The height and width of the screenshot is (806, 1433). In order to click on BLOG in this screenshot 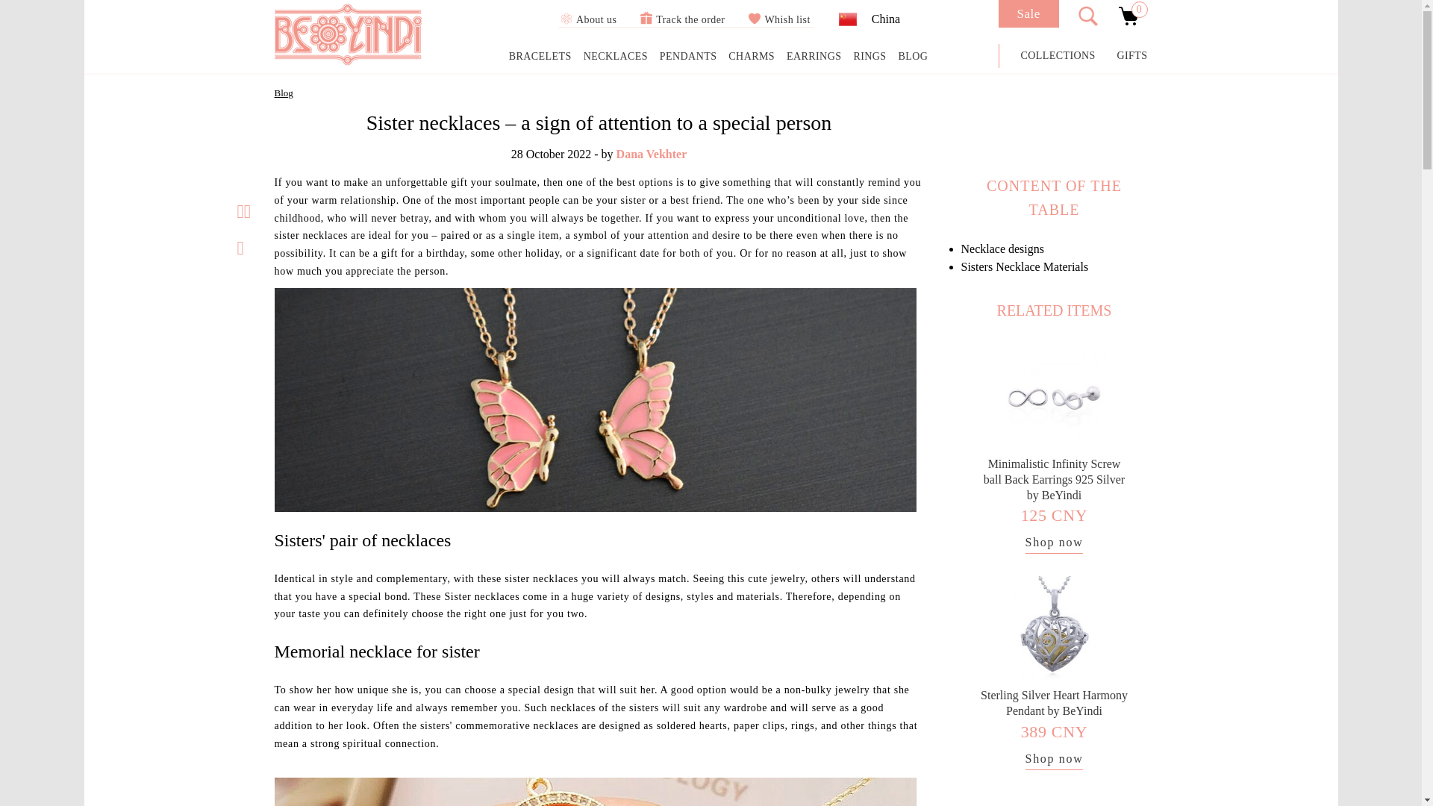, I will do `click(912, 57)`.